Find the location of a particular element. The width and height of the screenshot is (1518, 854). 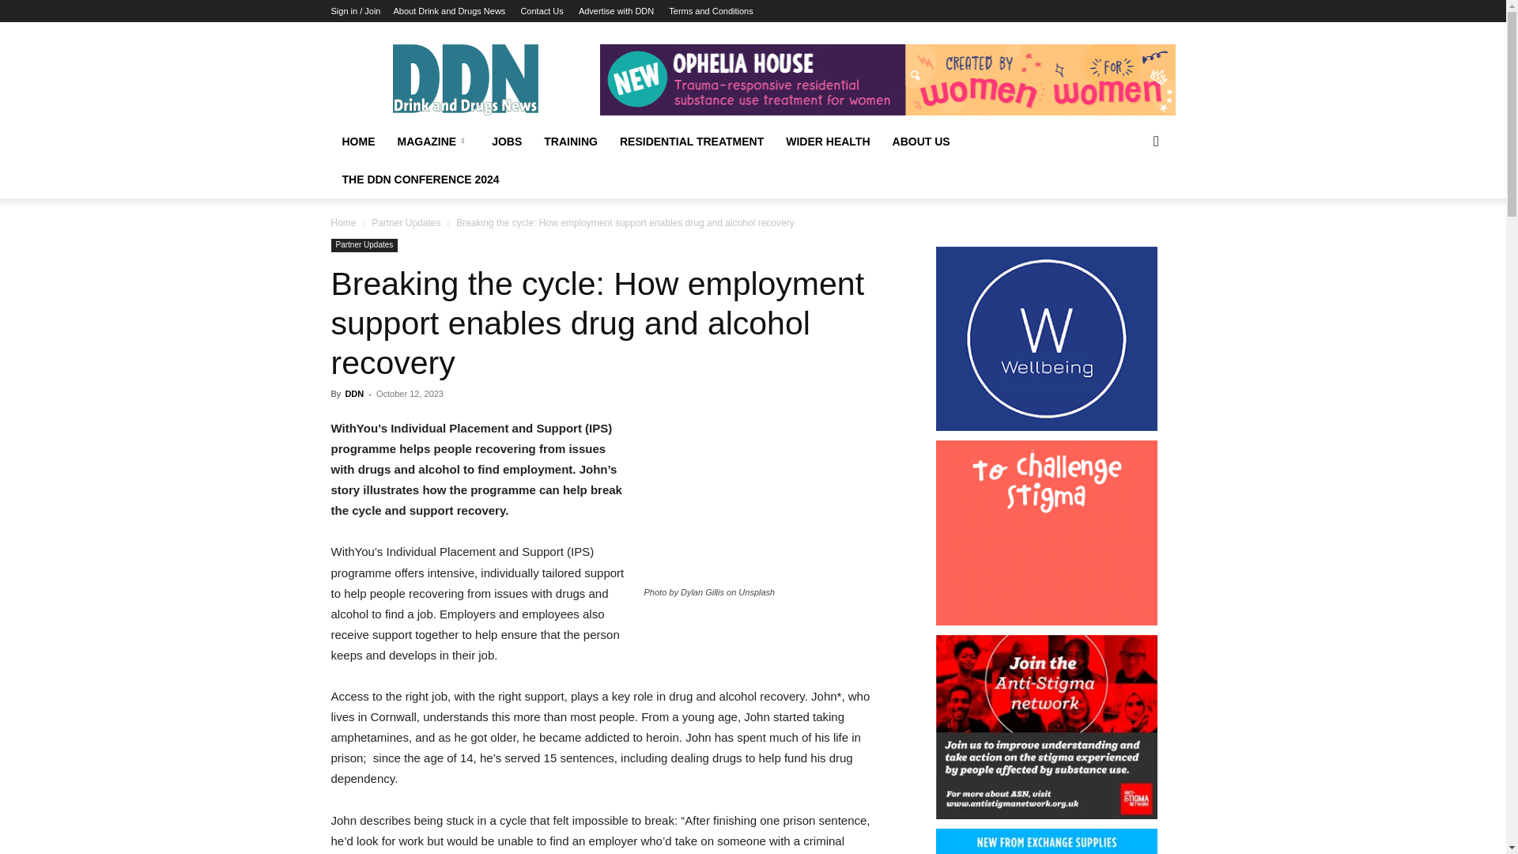

Terms and Conditions is located at coordinates (711, 11).